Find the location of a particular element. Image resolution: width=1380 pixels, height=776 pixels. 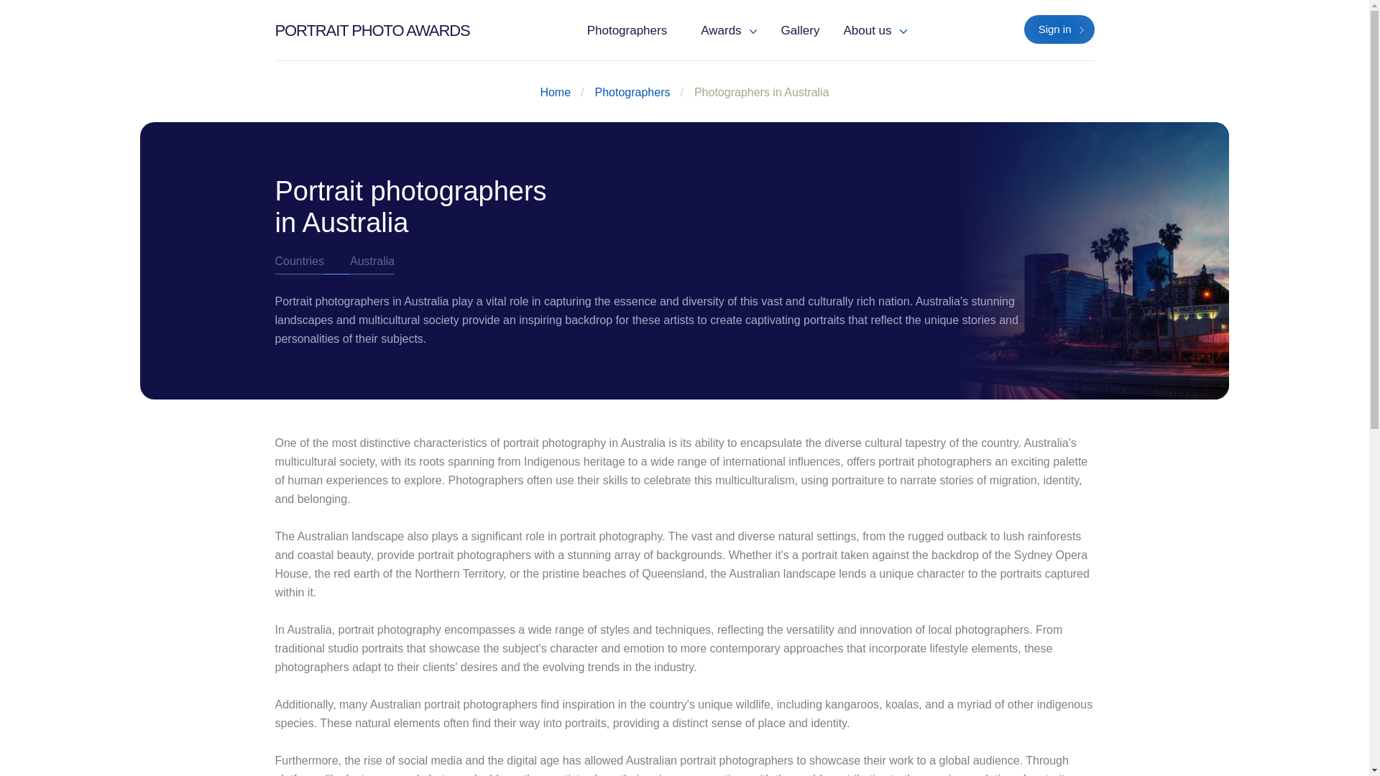

Photographers is located at coordinates (627, 30).